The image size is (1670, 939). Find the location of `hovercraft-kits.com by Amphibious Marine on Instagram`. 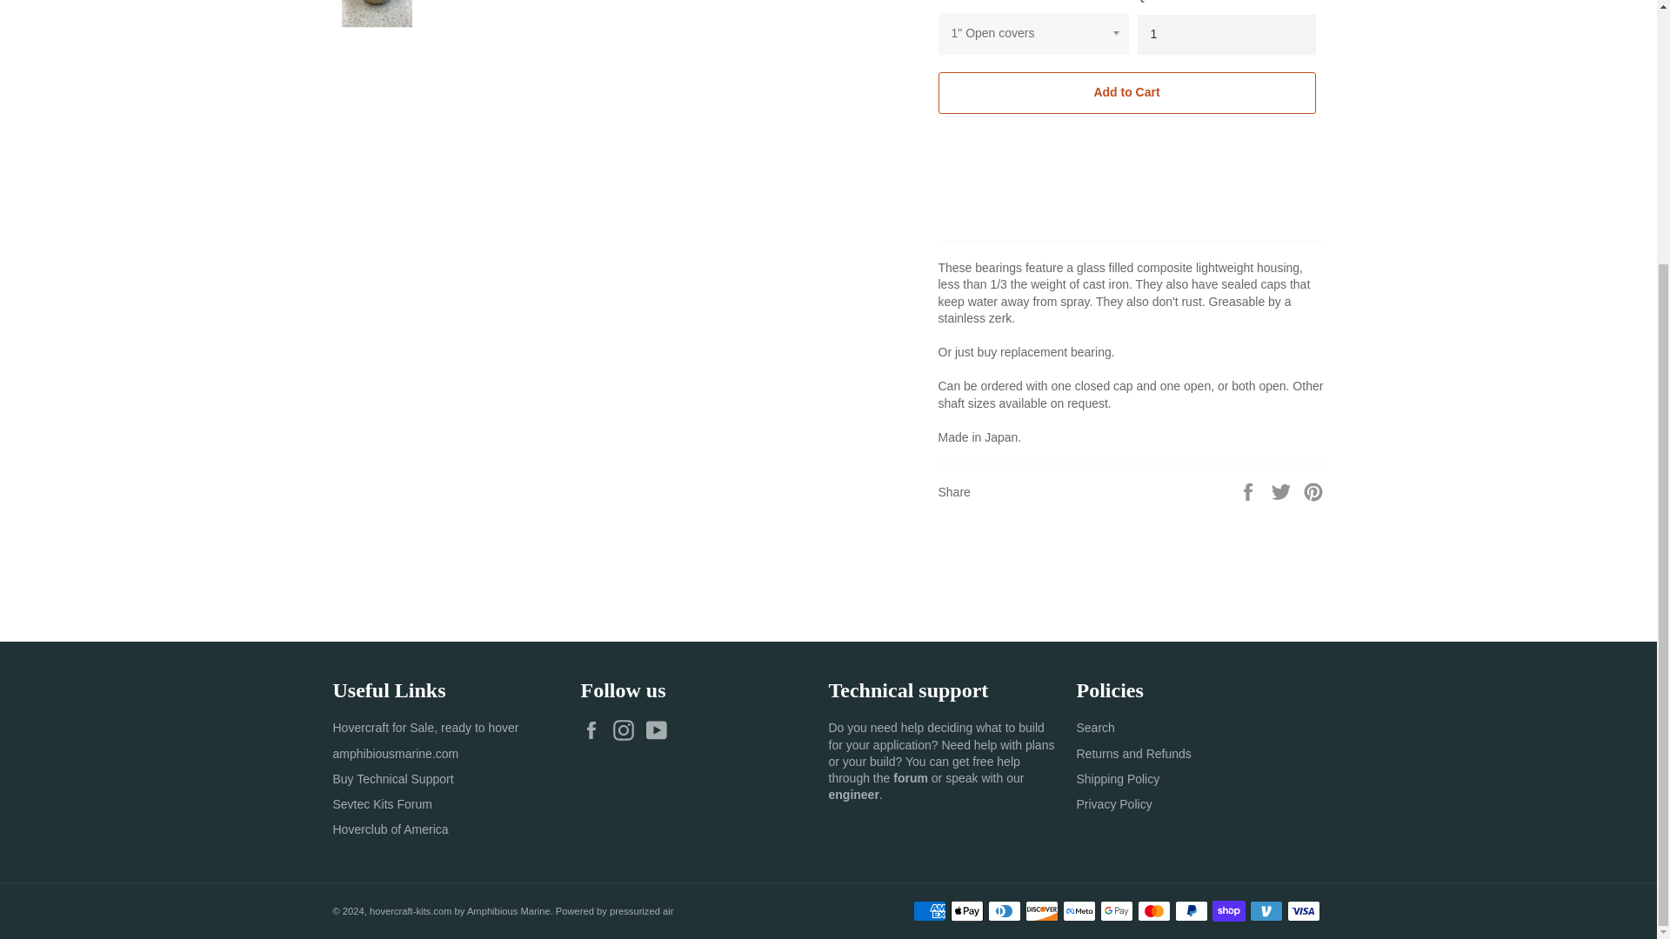

hovercraft-kits.com by Amphibious Marine on Instagram is located at coordinates (628, 730).